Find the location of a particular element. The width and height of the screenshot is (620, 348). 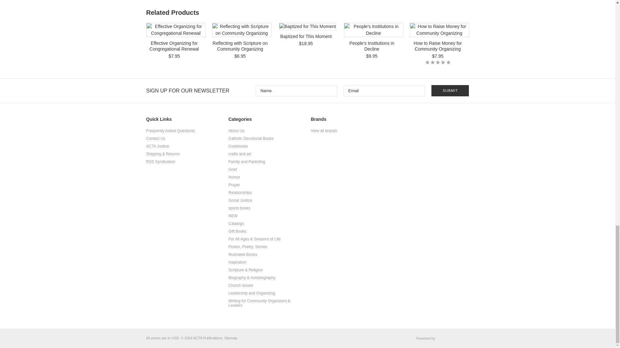

US Dollars is located at coordinates (175, 338).